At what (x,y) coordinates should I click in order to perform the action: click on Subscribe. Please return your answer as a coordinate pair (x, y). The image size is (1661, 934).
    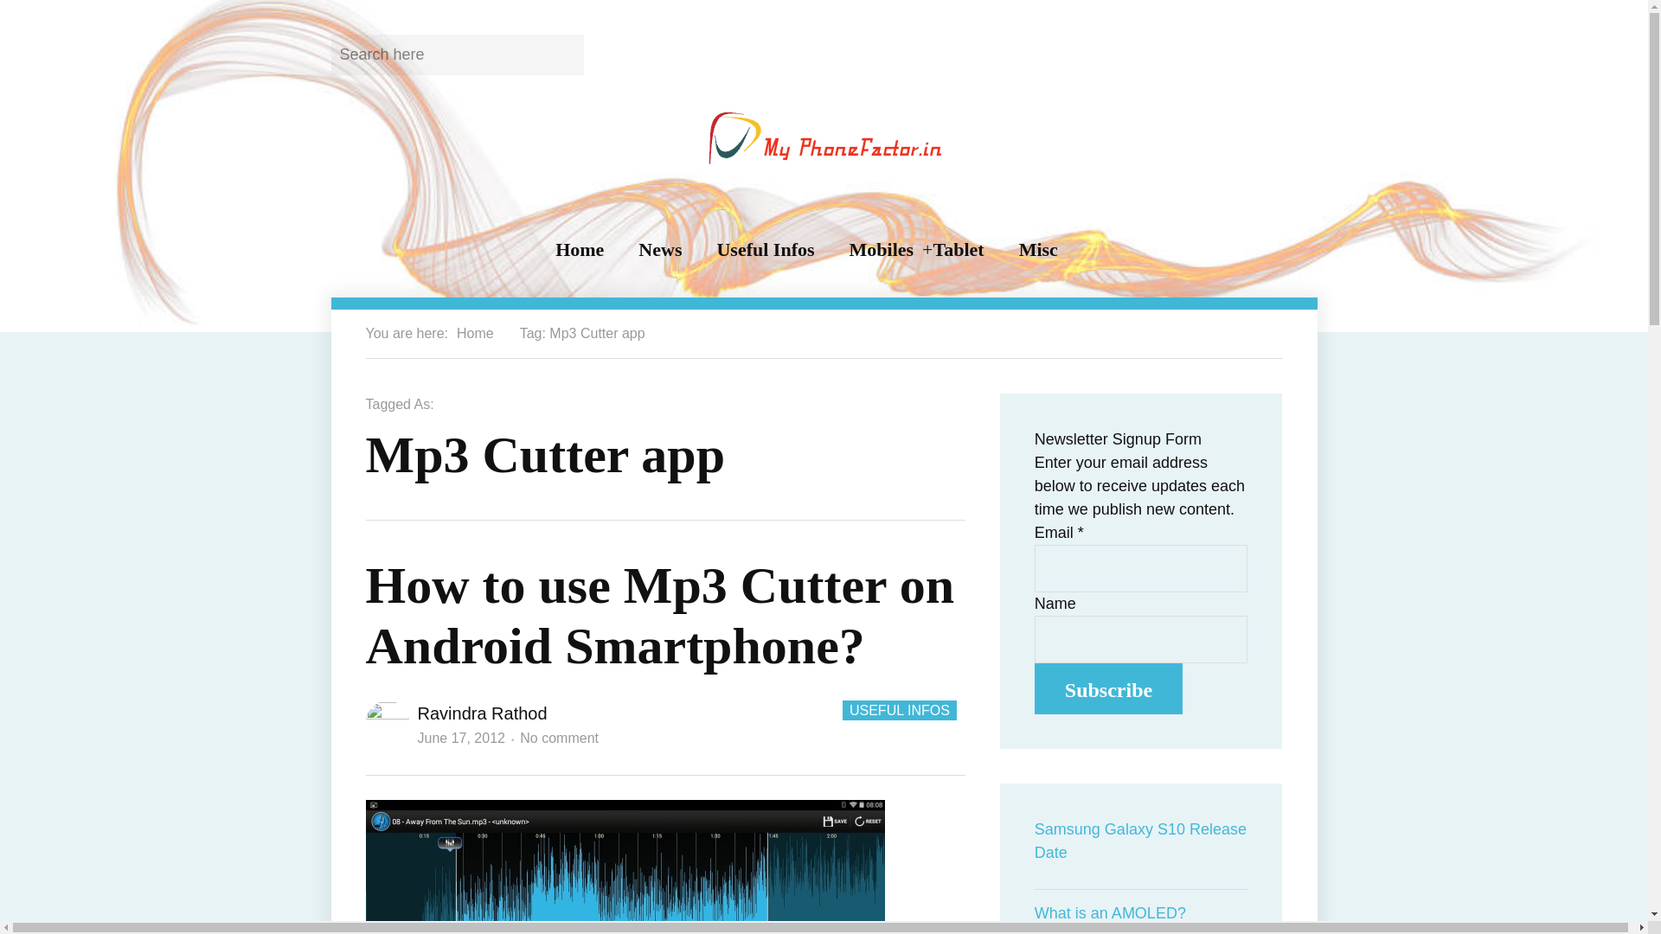
    Looking at the image, I should click on (959, 250).